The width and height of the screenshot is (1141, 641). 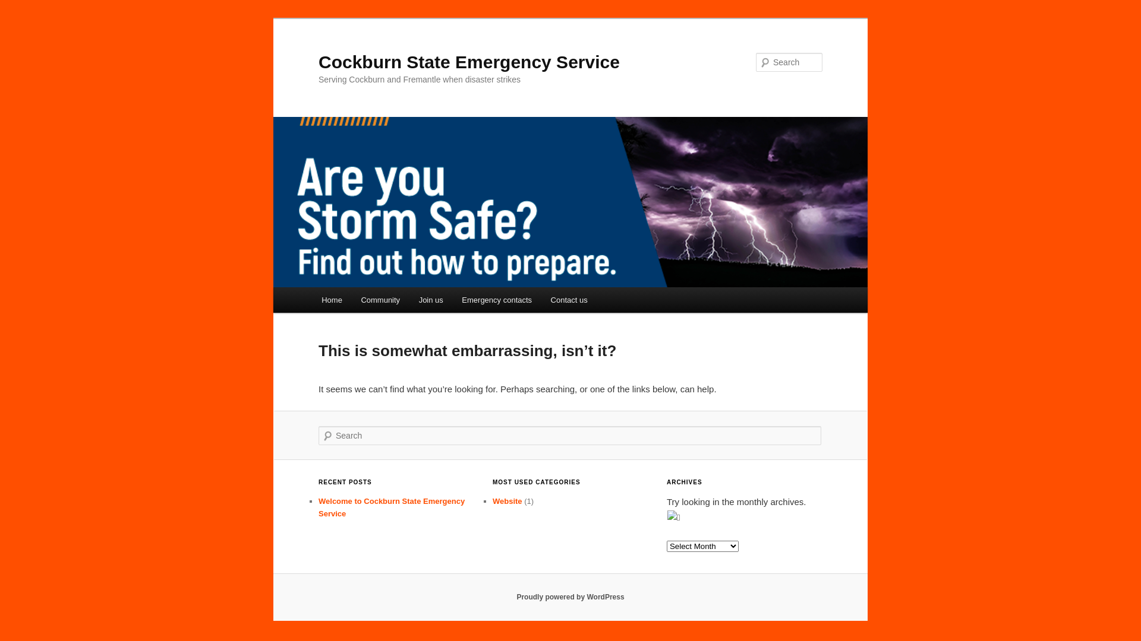 I want to click on Welcome to Cockburn State Emergency Service, so click(x=392, y=507).